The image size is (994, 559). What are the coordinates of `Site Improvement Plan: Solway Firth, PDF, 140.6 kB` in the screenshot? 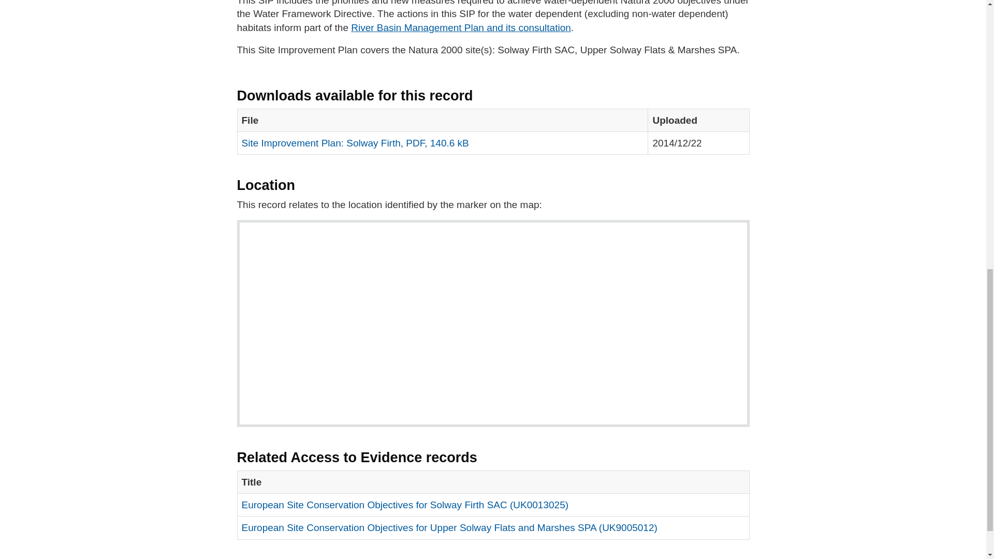 It's located at (355, 143).